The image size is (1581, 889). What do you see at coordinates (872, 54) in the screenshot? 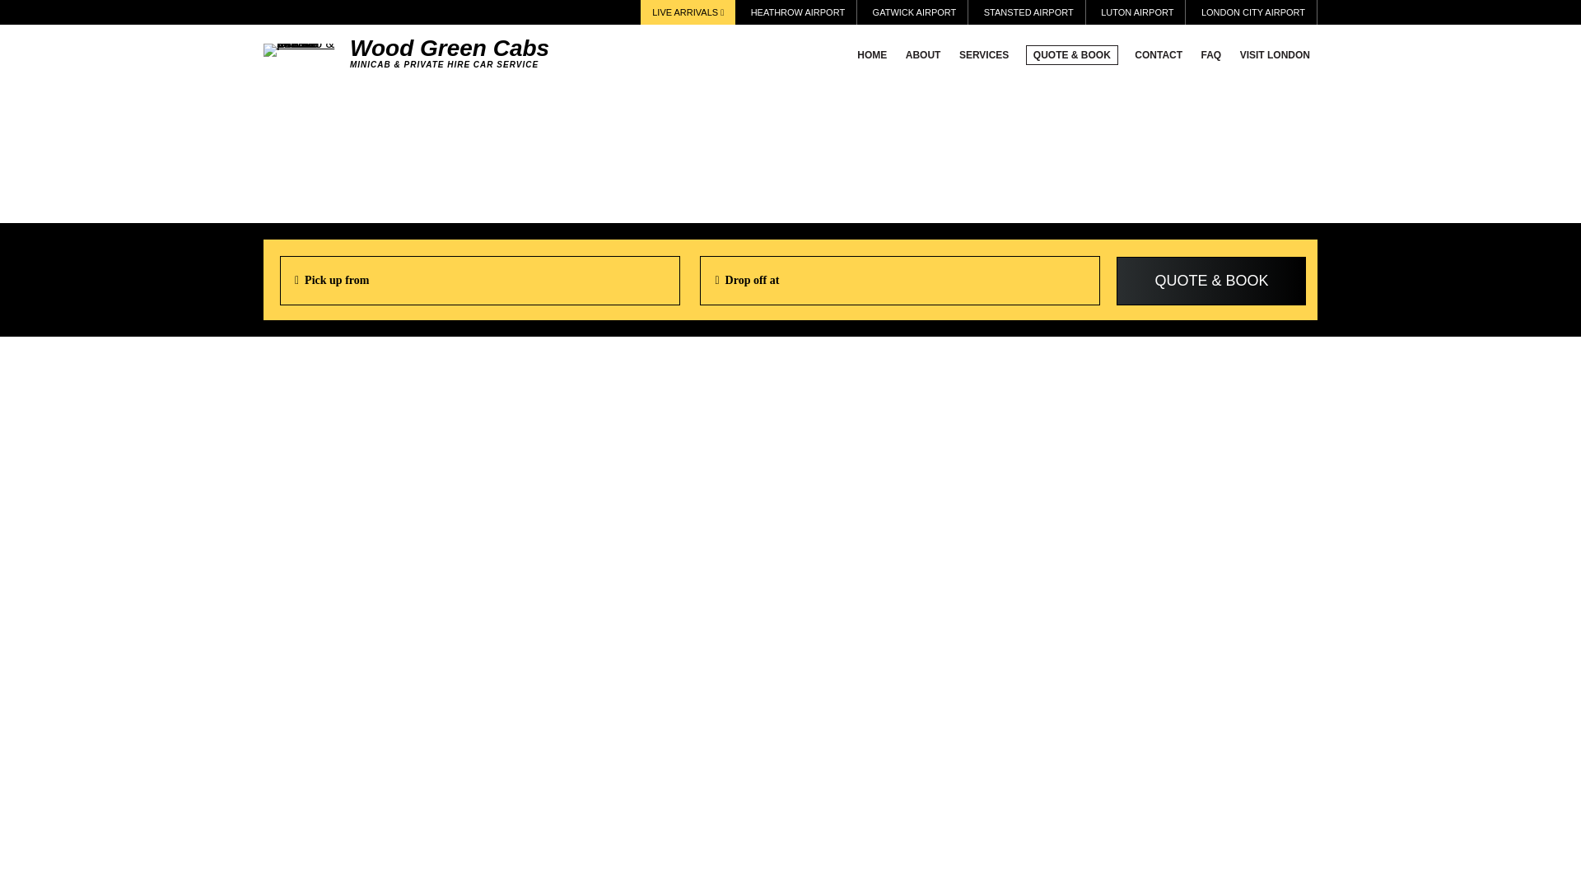
I see `HOME` at bounding box center [872, 54].